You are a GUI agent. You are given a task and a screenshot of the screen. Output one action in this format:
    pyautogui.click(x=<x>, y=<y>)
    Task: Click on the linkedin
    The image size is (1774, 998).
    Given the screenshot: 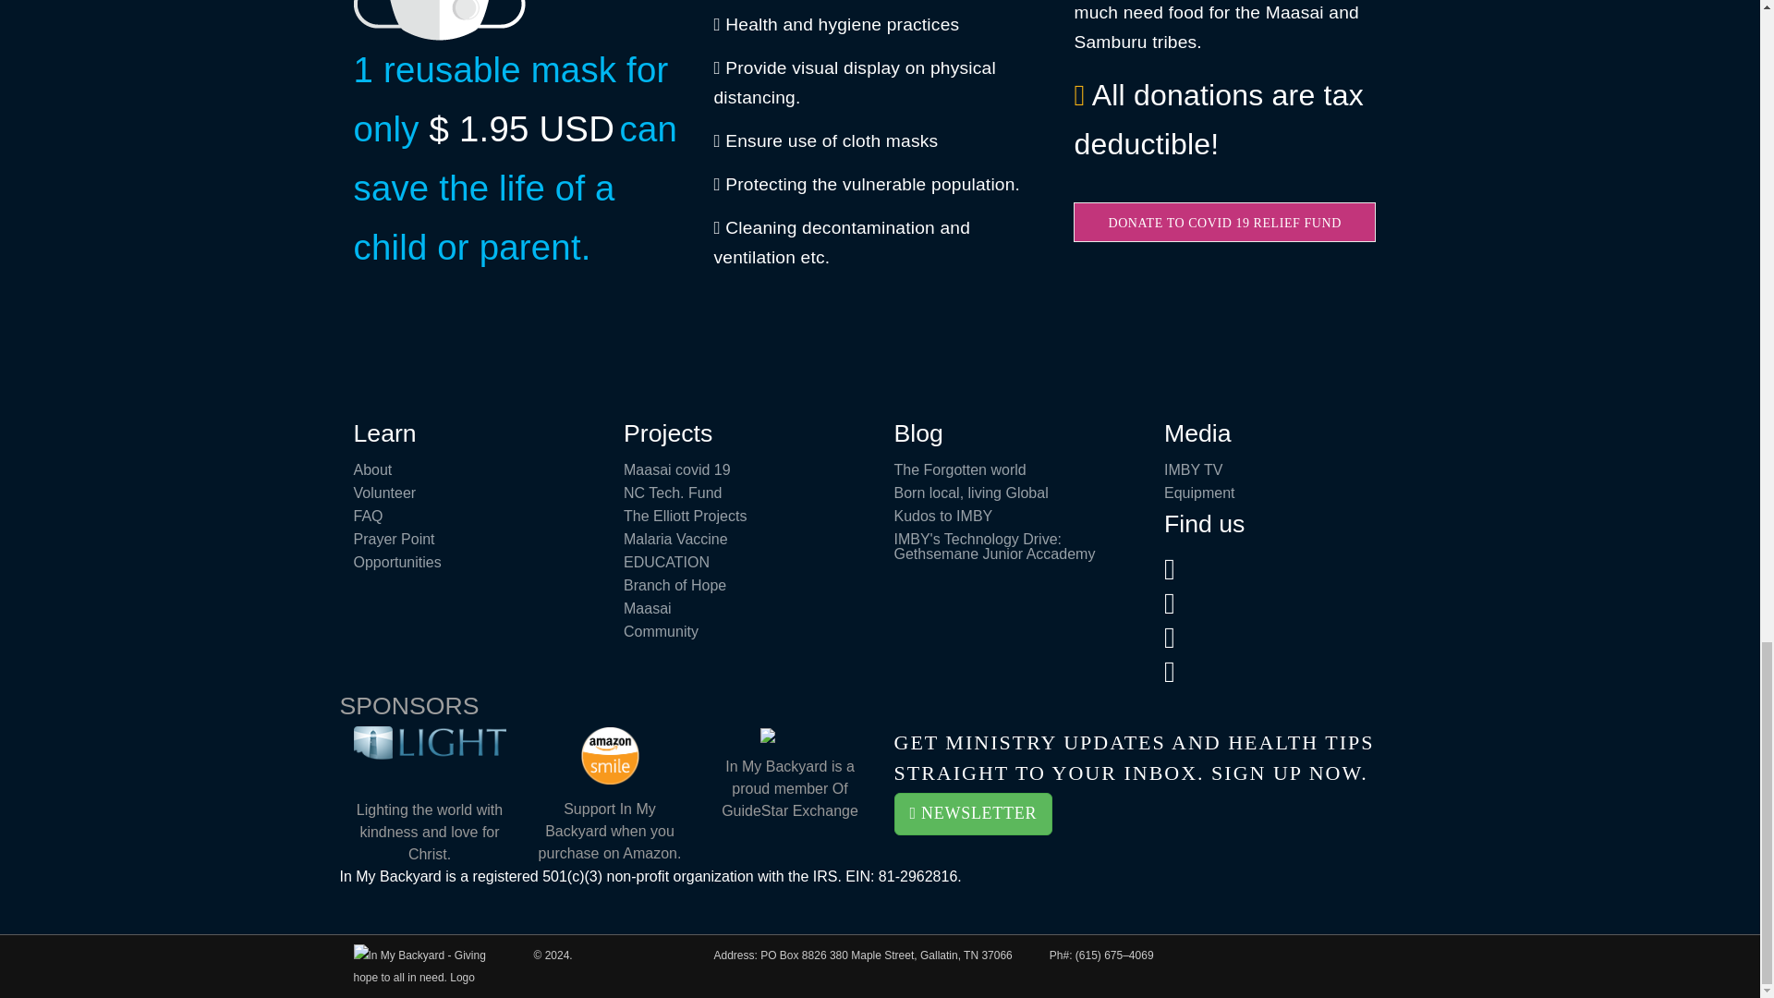 What is the action you would take?
    pyautogui.click(x=1179, y=602)
    